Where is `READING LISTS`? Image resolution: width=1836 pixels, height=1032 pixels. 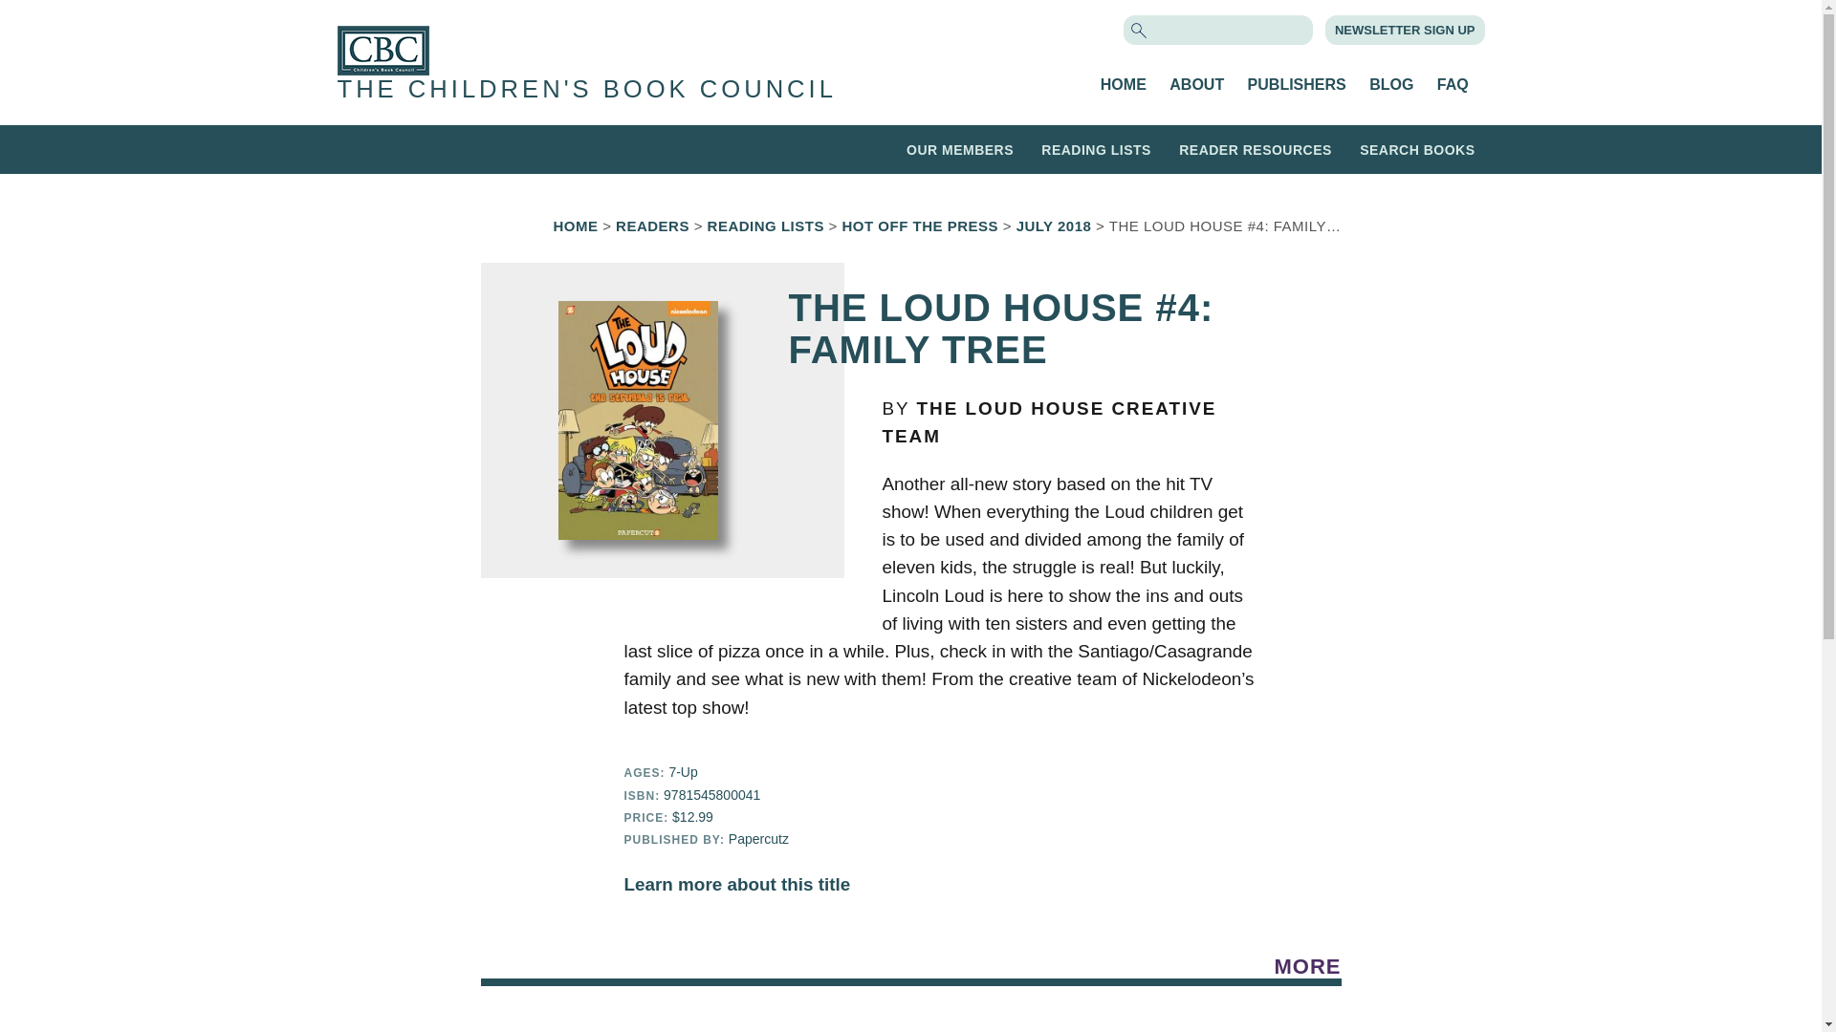
READING LISTS is located at coordinates (1096, 149).